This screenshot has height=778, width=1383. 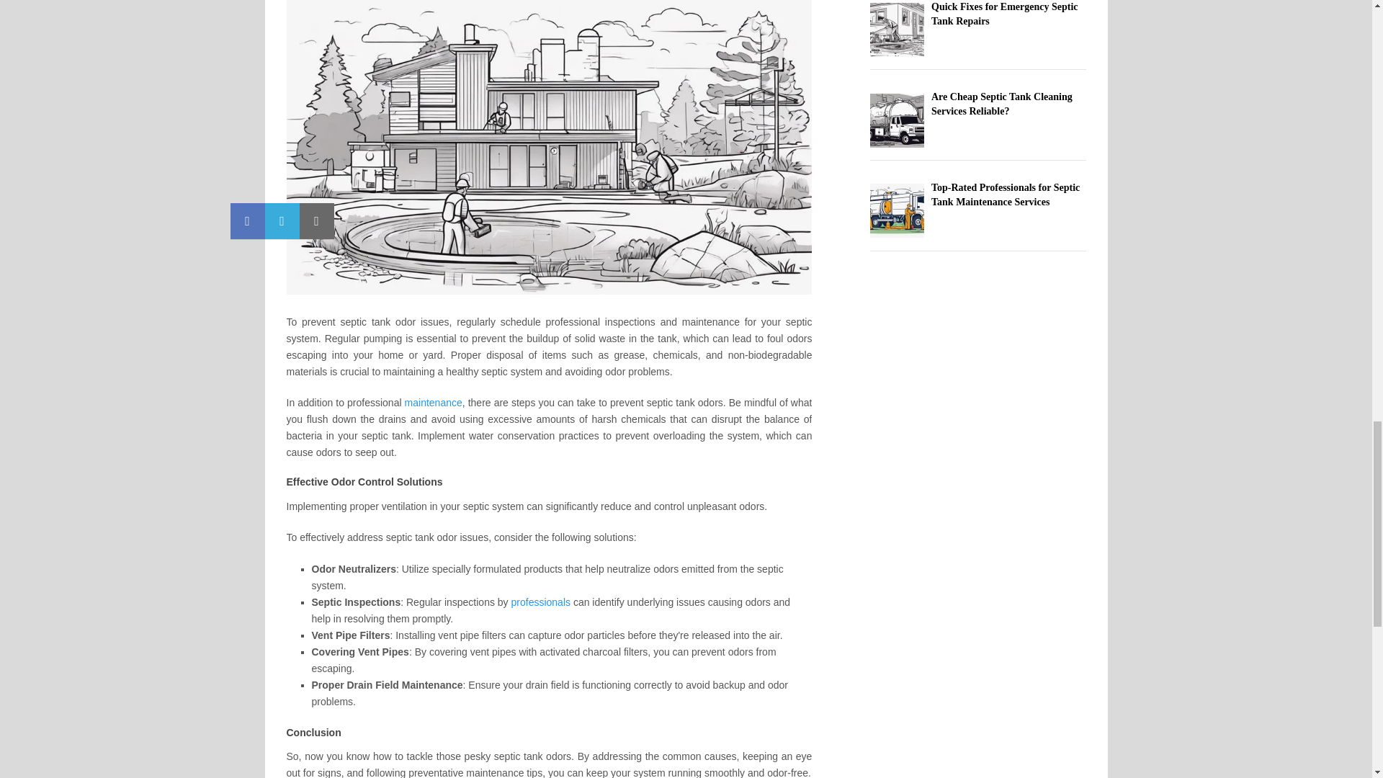 I want to click on Get FREE Septic Service Quote!, so click(x=541, y=602).